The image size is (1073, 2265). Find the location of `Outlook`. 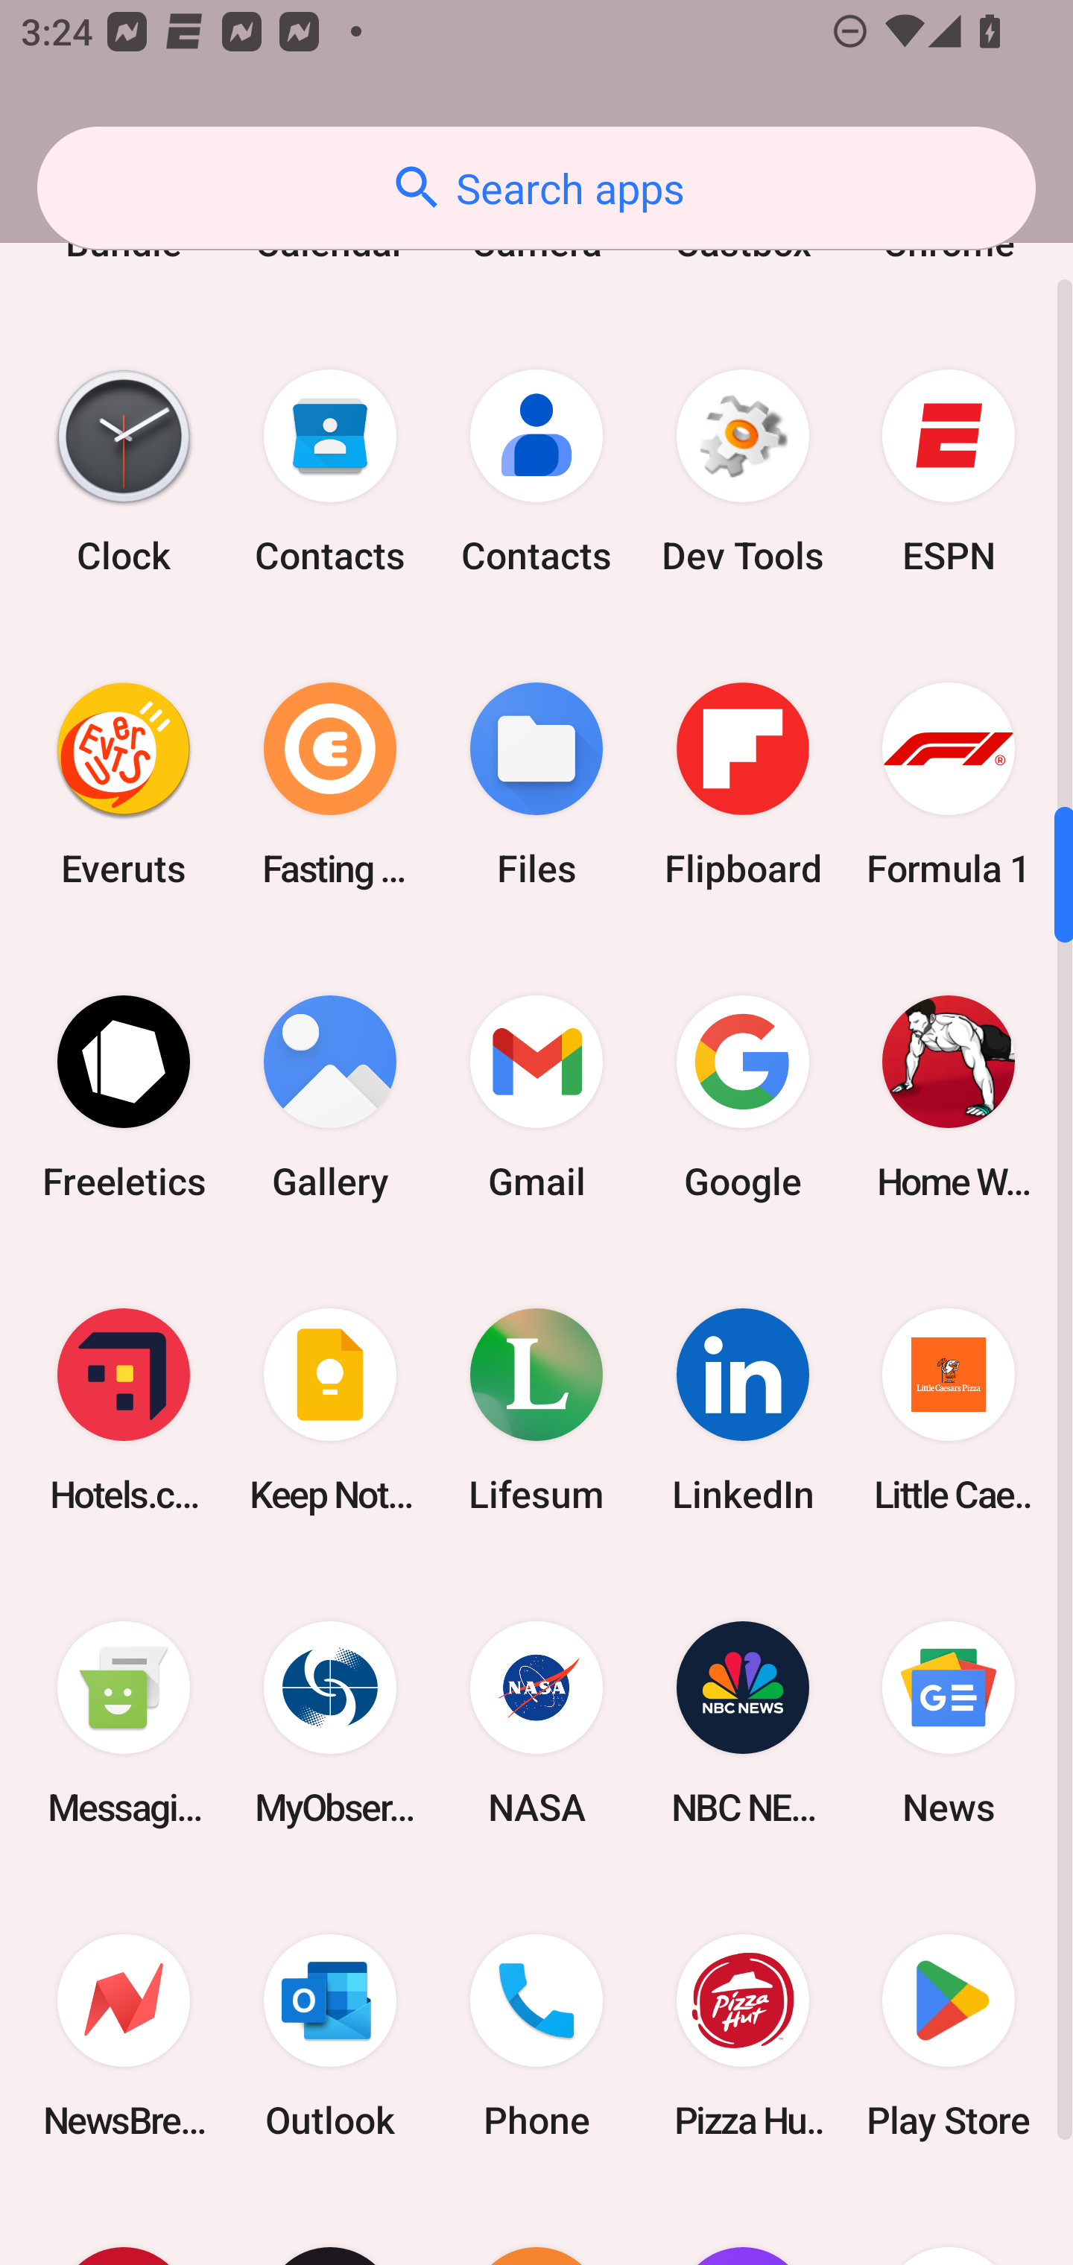

Outlook is located at coordinates (330, 2036).